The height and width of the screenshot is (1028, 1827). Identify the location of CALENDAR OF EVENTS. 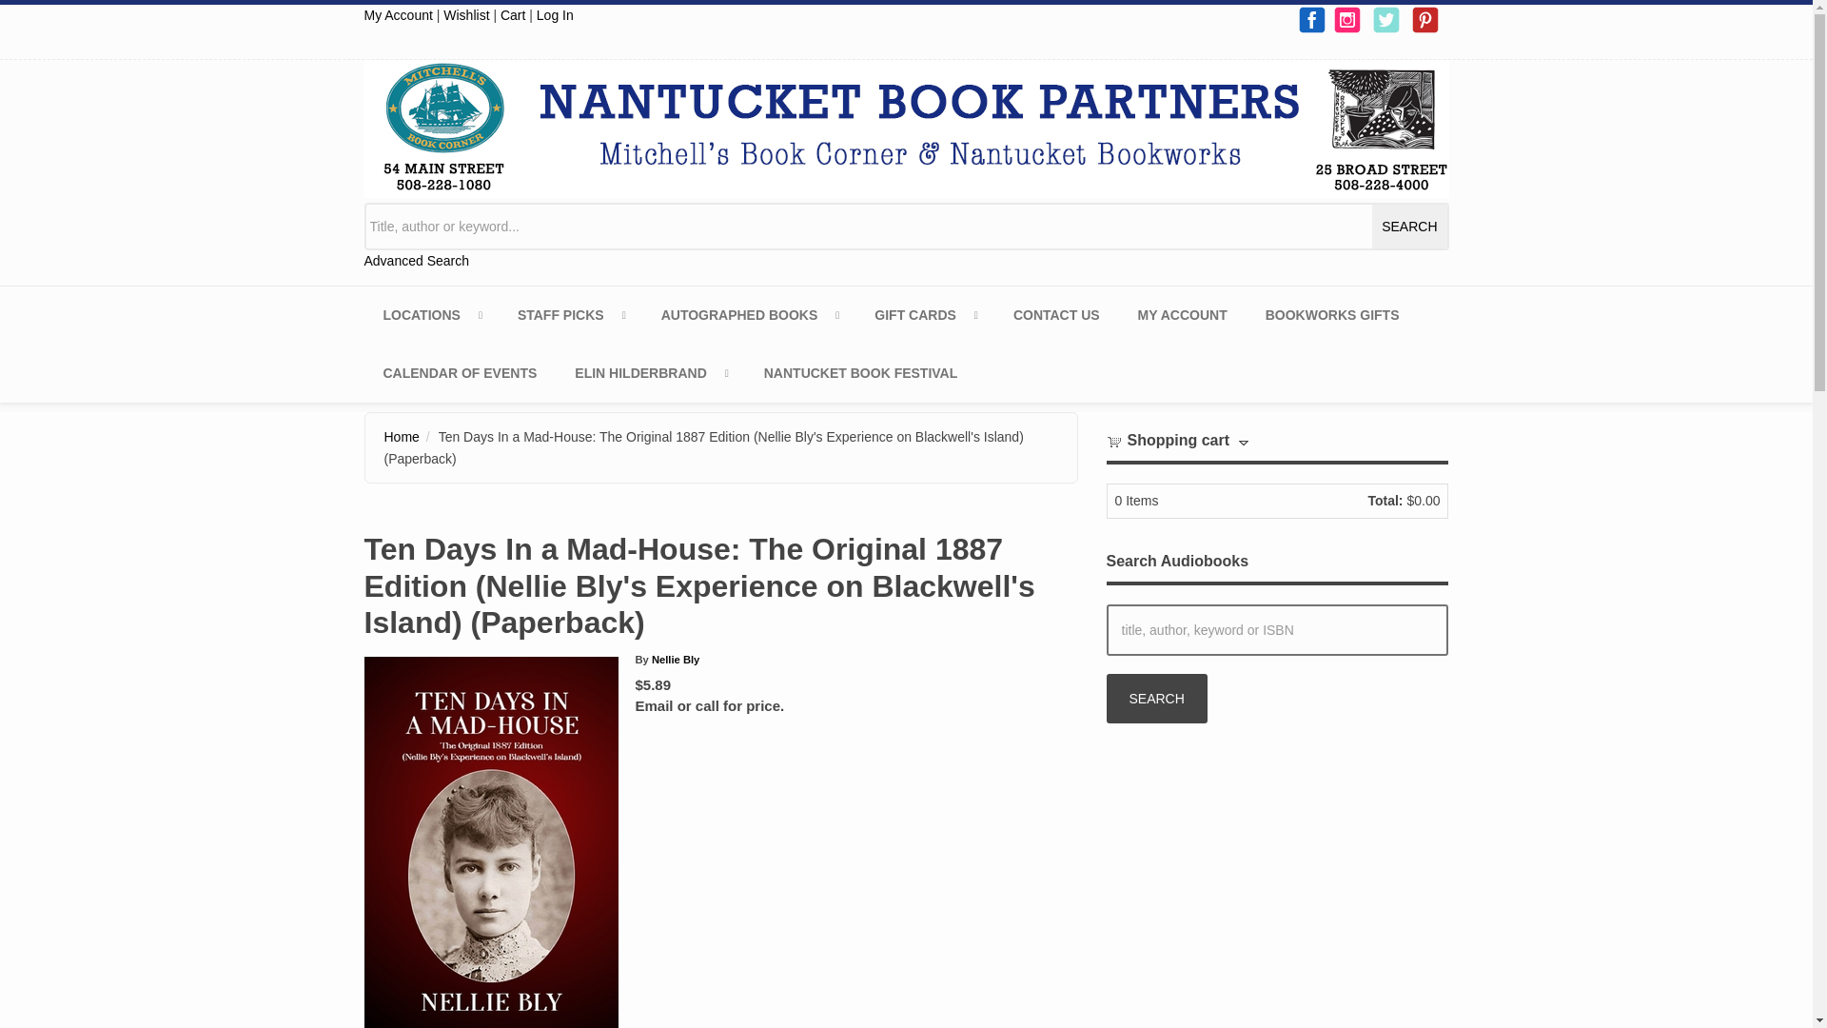
(459, 373).